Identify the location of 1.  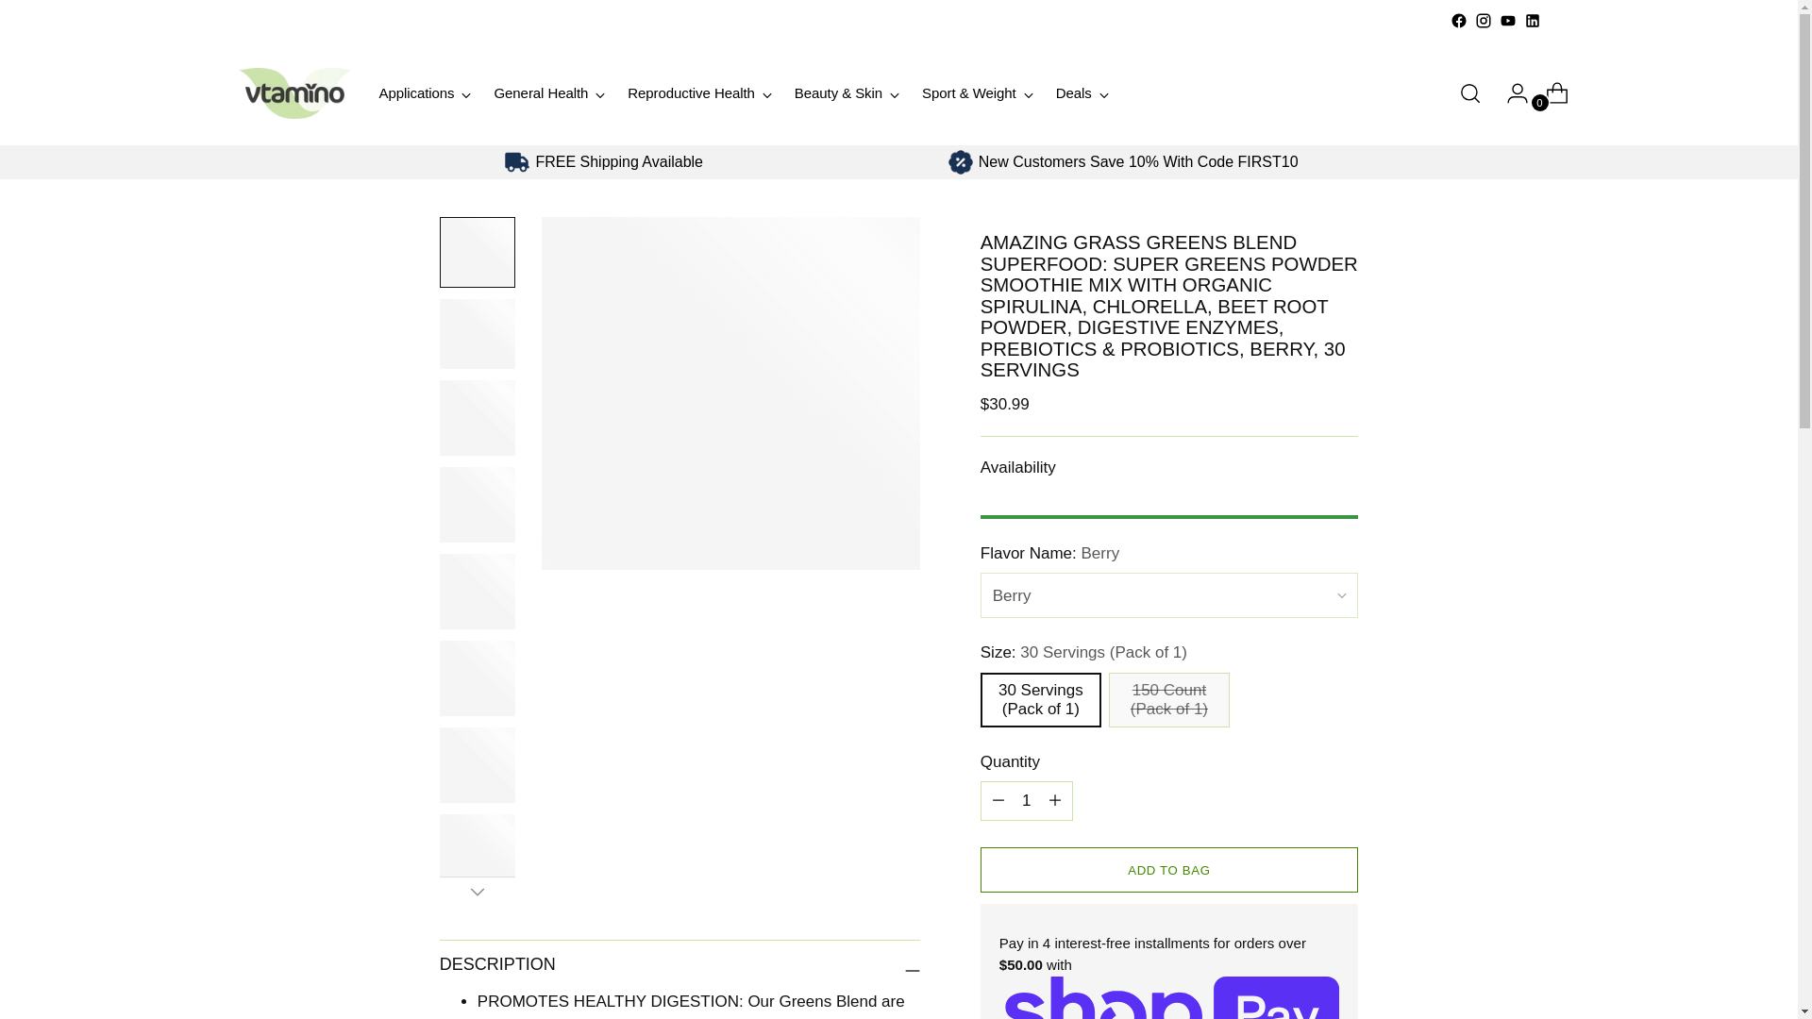
(1026, 801).